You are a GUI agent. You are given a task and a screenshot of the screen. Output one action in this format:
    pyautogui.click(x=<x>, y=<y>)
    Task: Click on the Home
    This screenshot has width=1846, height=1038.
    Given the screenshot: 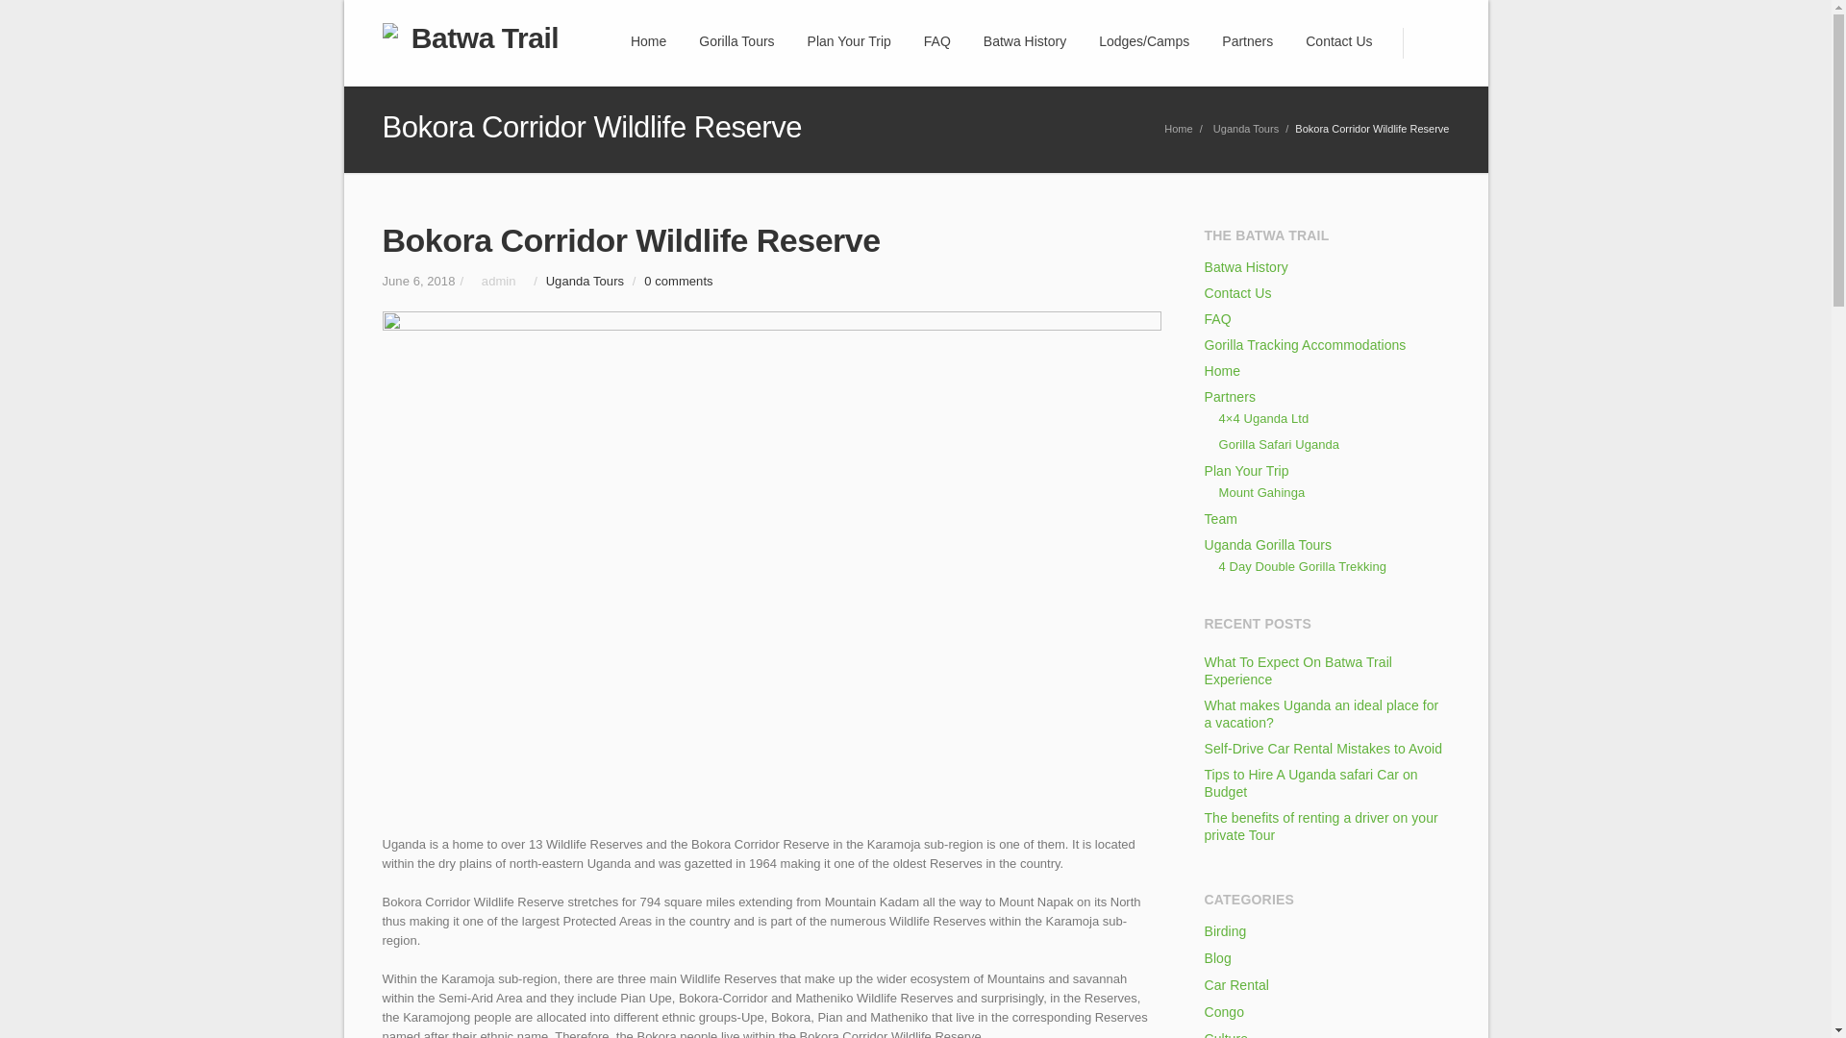 What is the action you would take?
    pyautogui.click(x=1179, y=129)
    